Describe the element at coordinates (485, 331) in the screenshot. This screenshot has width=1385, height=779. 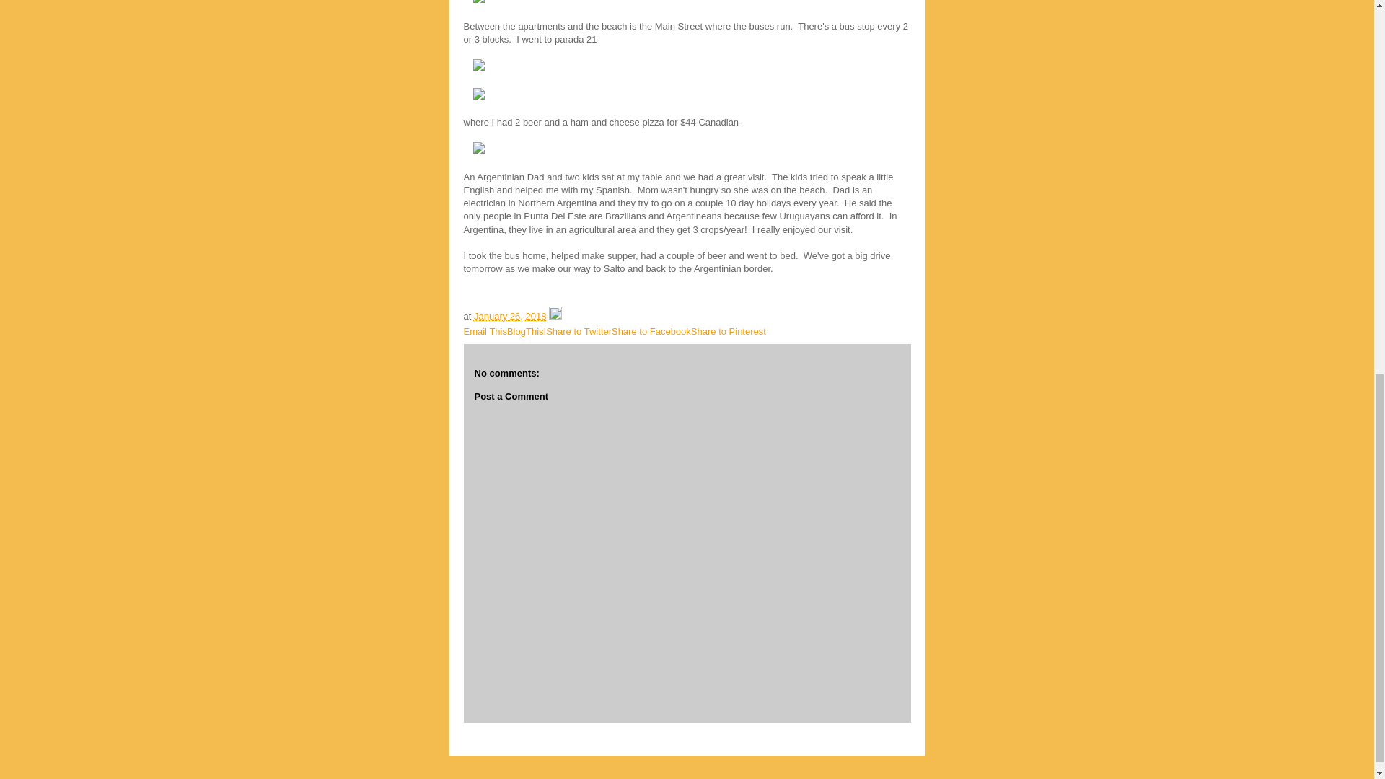
I see `Email This` at that location.